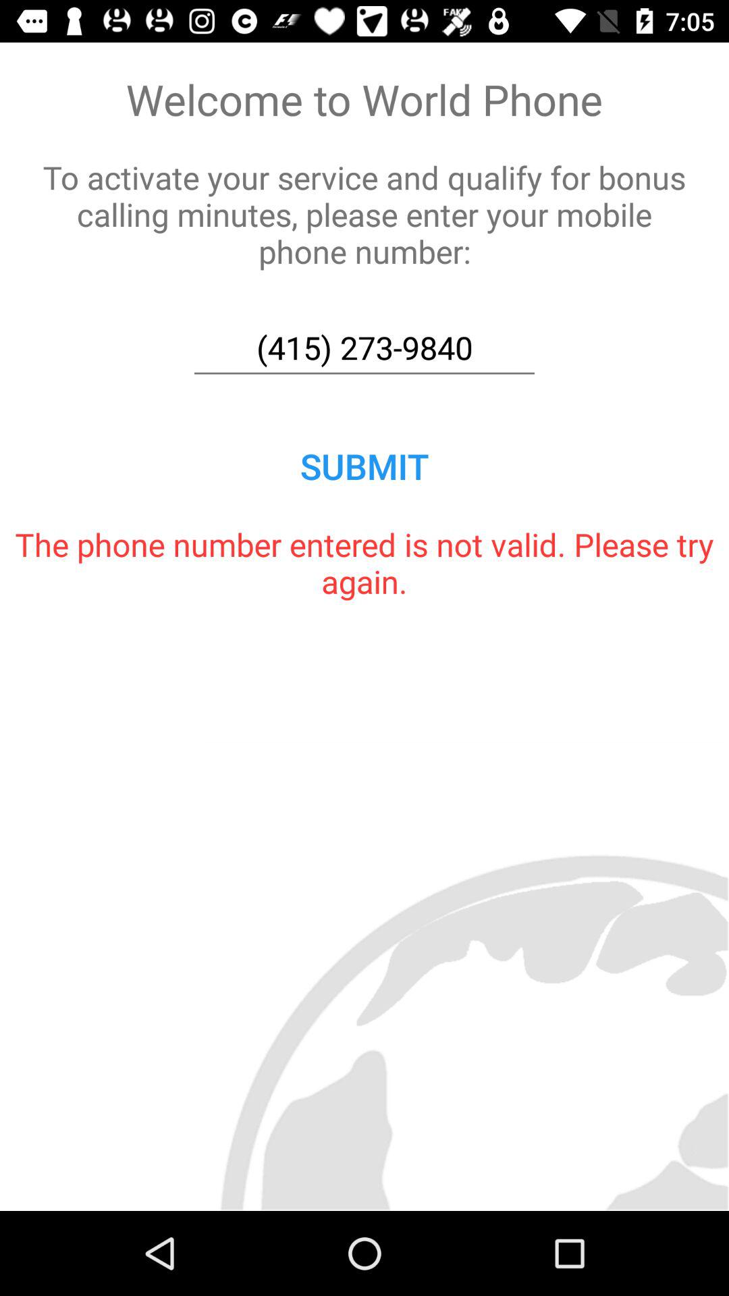 Image resolution: width=729 pixels, height=1296 pixels. What do you see at coordinates (364, 466) in the screenshot?
I see `flip until submit icon` at bounding box center [364, 466].